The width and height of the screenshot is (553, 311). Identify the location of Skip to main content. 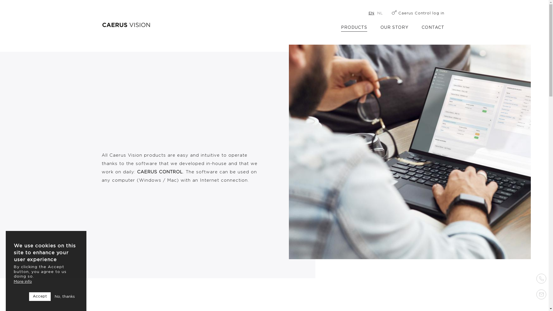
(0, 23).